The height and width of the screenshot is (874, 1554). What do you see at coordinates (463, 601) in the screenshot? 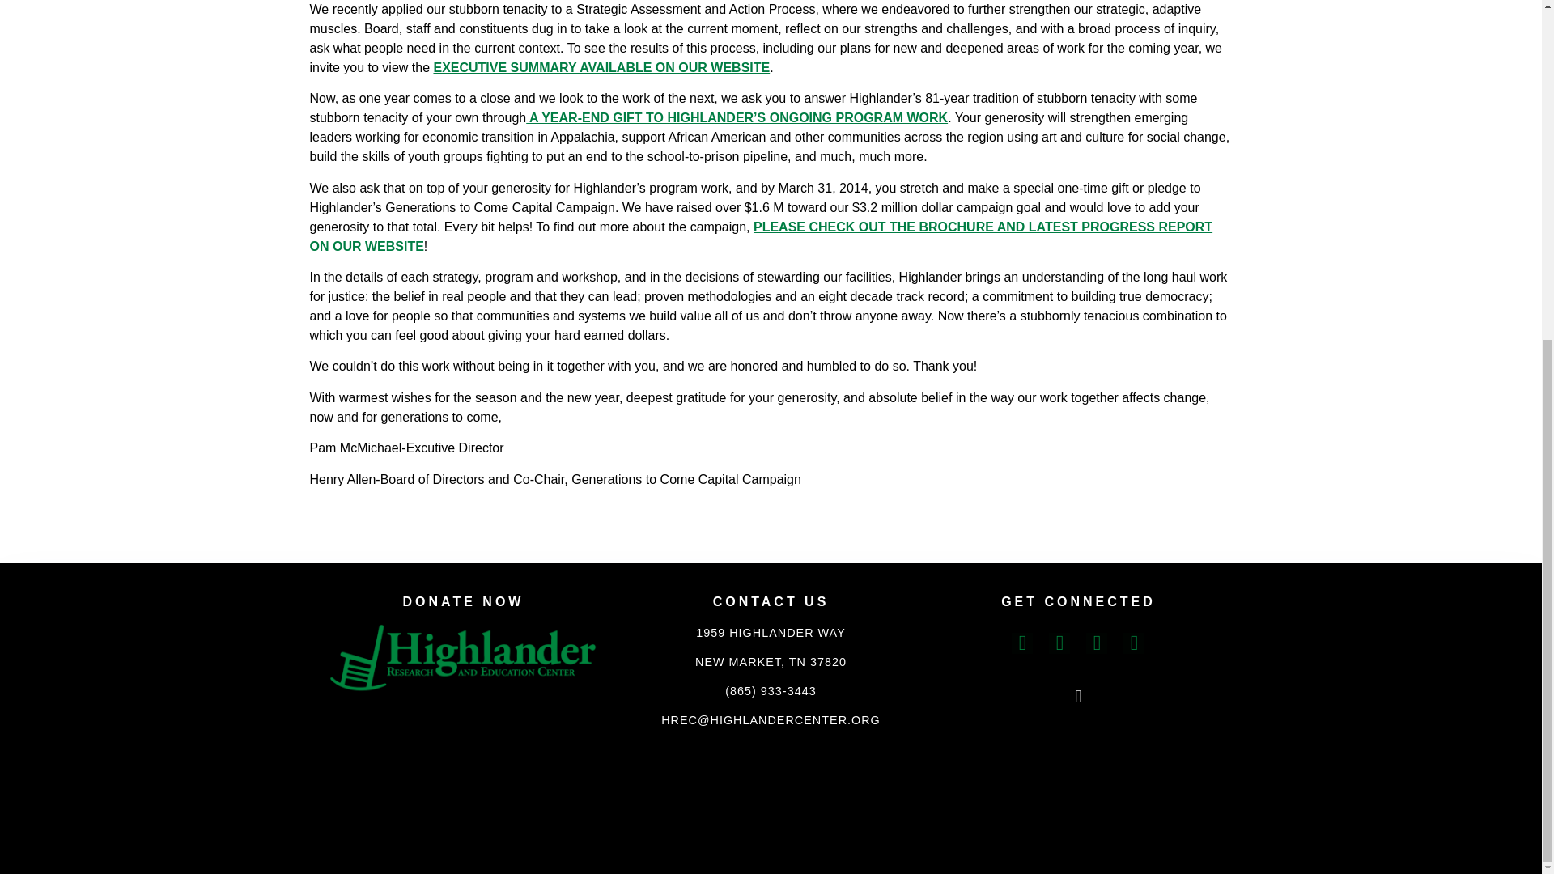
I see `DONATE NOW` at bounding box center [463, 601].